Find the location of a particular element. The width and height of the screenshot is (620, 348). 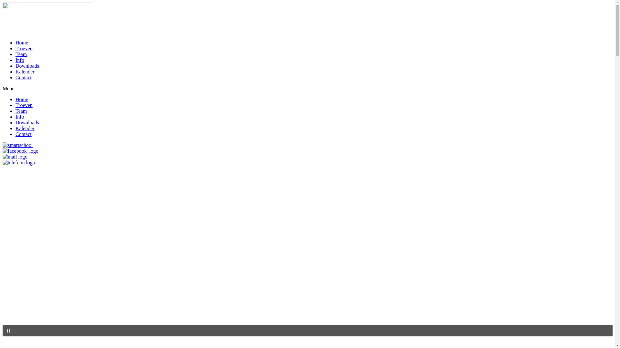

Team is located at coordinates (21, 54).